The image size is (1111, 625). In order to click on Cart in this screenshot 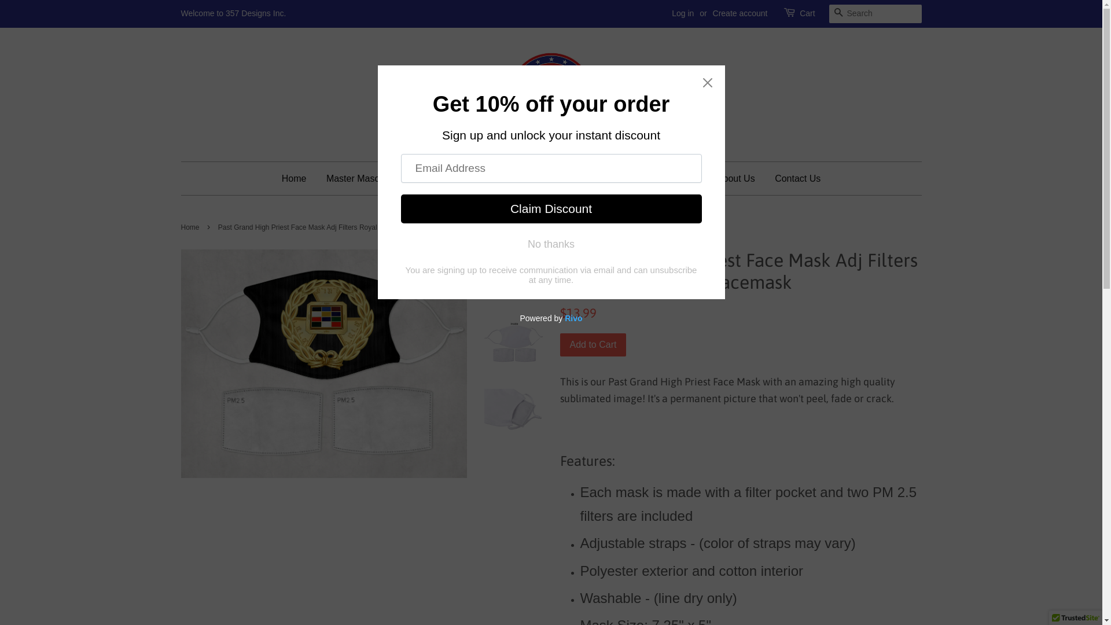, I will do `click(807, 14)`.